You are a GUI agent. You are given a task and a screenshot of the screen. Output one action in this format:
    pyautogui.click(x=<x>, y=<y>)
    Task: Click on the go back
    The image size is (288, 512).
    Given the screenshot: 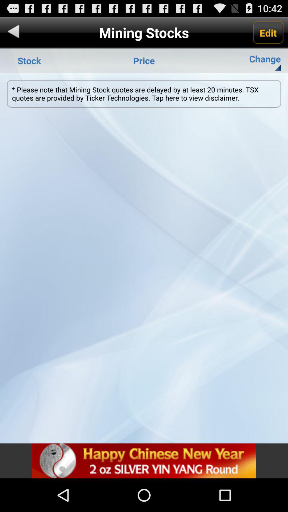 What is the action you would take?
    pyautogui.click(x=14, y=33)
    